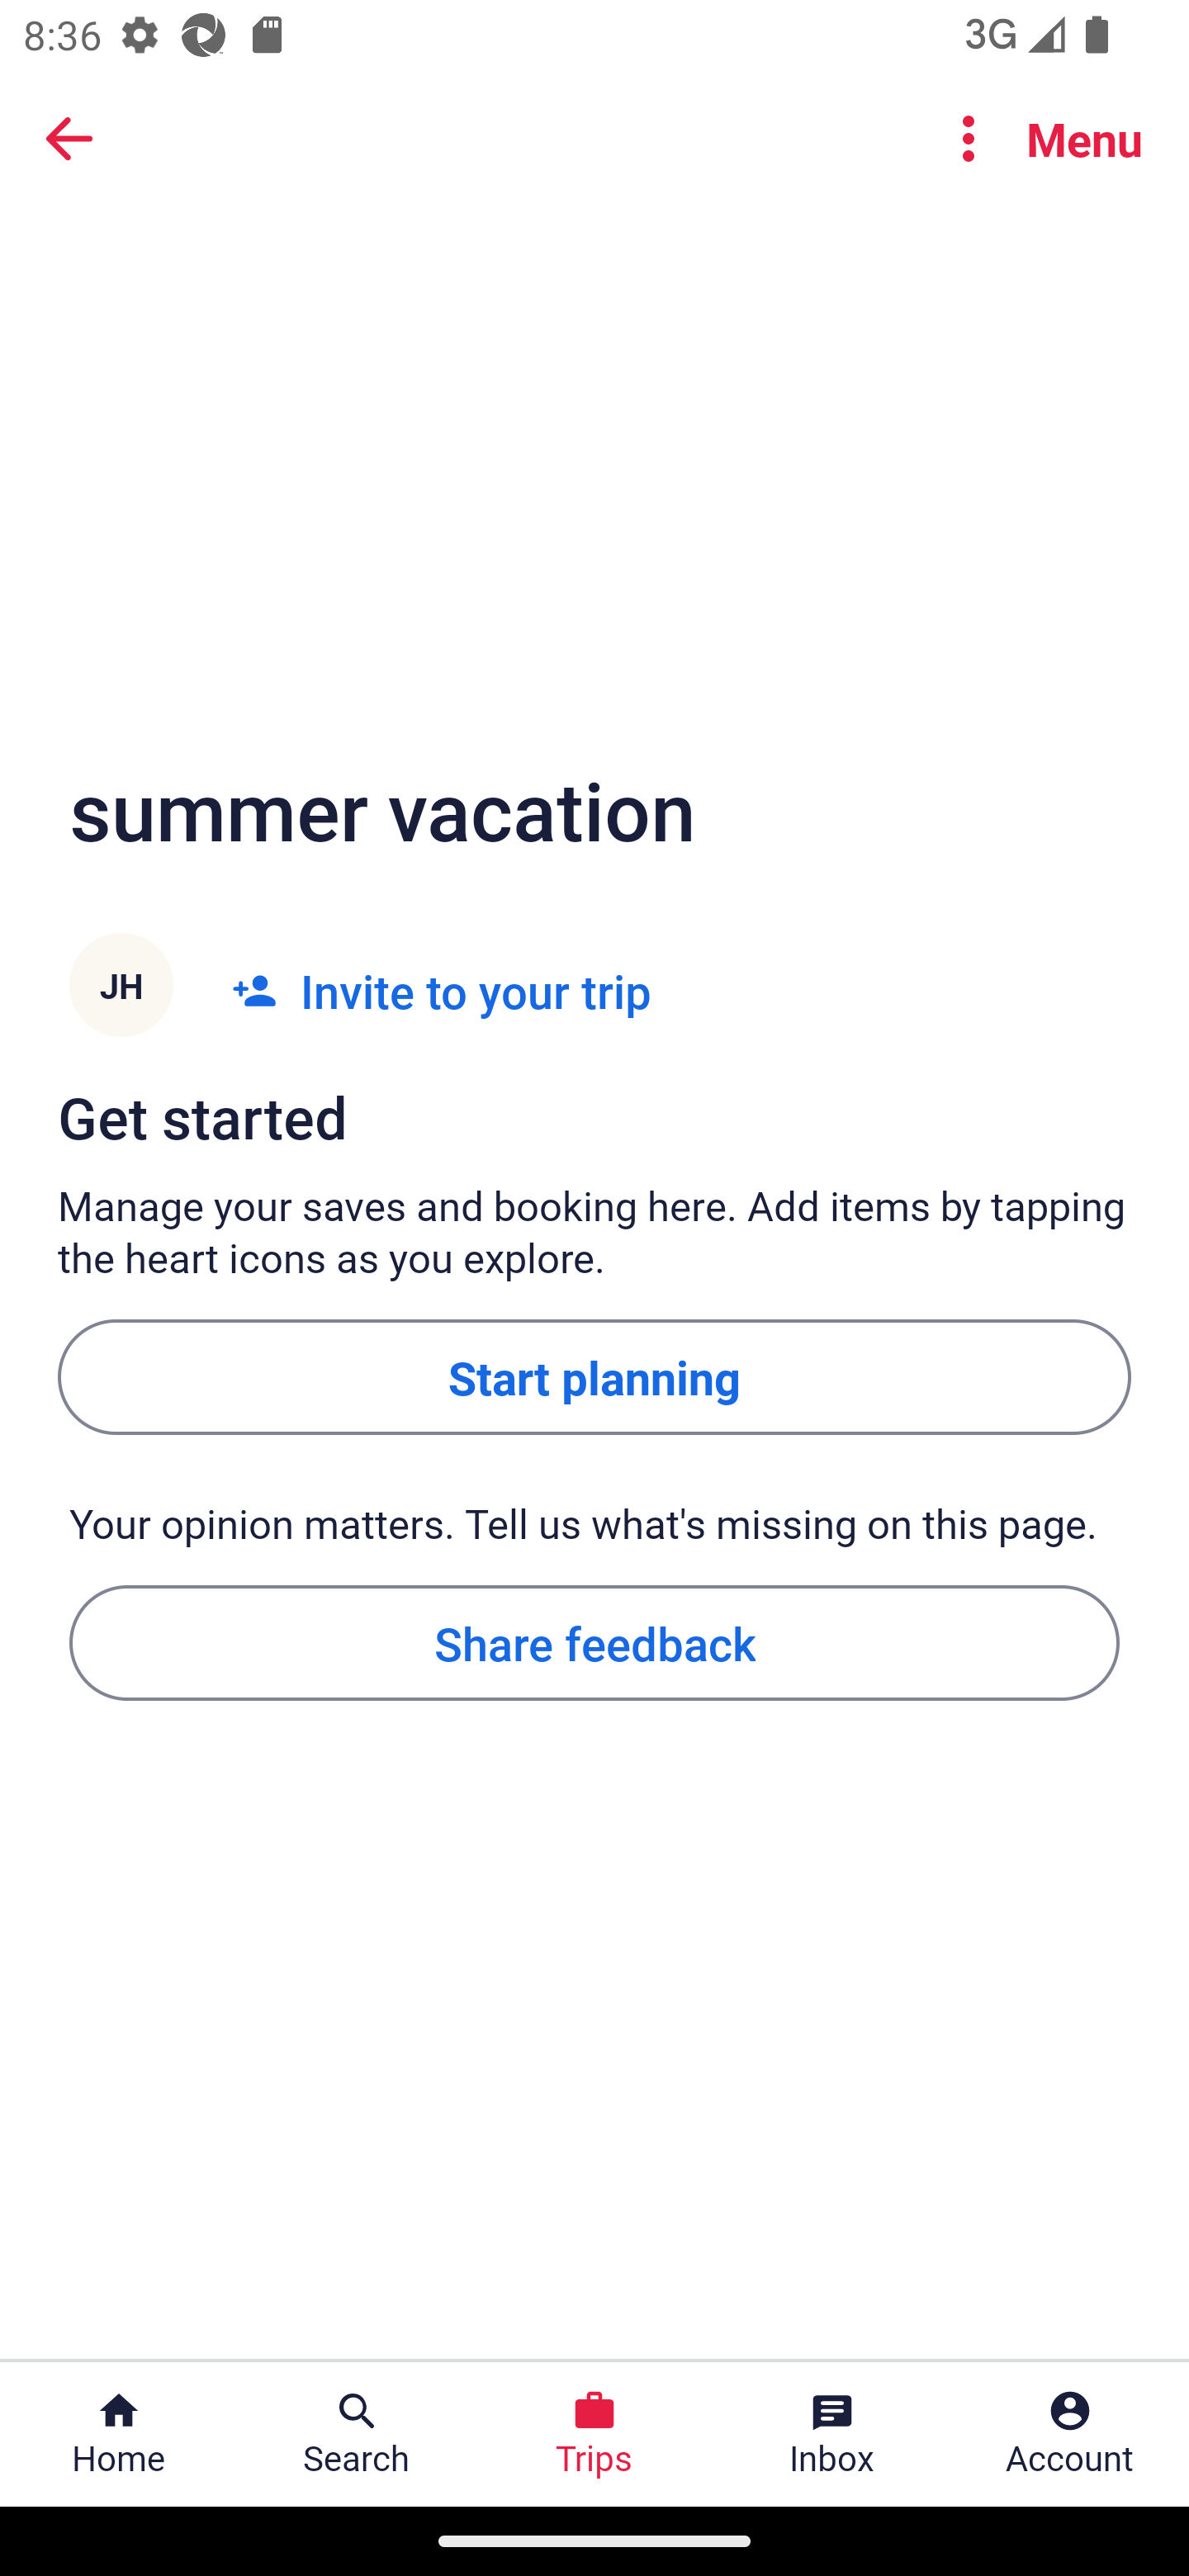 The width and height of the screenshot is (1189, 2576). What do you see at coordinates (594, 1641) in the screenshot?
I see `Share feedback Button Share feedback` at bounding box center [594, 1641].